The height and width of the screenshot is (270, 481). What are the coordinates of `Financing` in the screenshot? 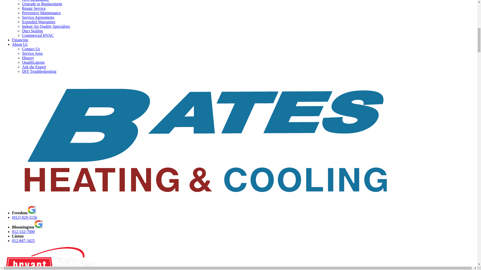 It's located at (20, 40).